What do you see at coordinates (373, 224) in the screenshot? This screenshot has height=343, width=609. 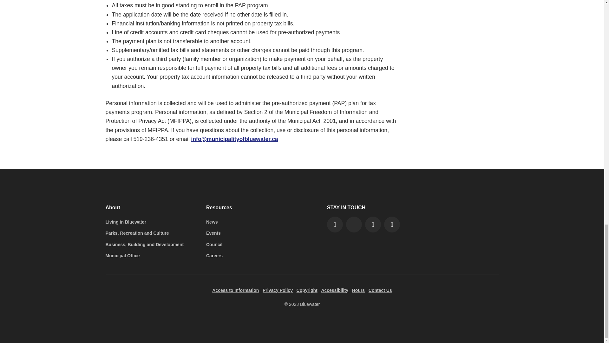 I see `Instagram` at bounding box center [373, 224].